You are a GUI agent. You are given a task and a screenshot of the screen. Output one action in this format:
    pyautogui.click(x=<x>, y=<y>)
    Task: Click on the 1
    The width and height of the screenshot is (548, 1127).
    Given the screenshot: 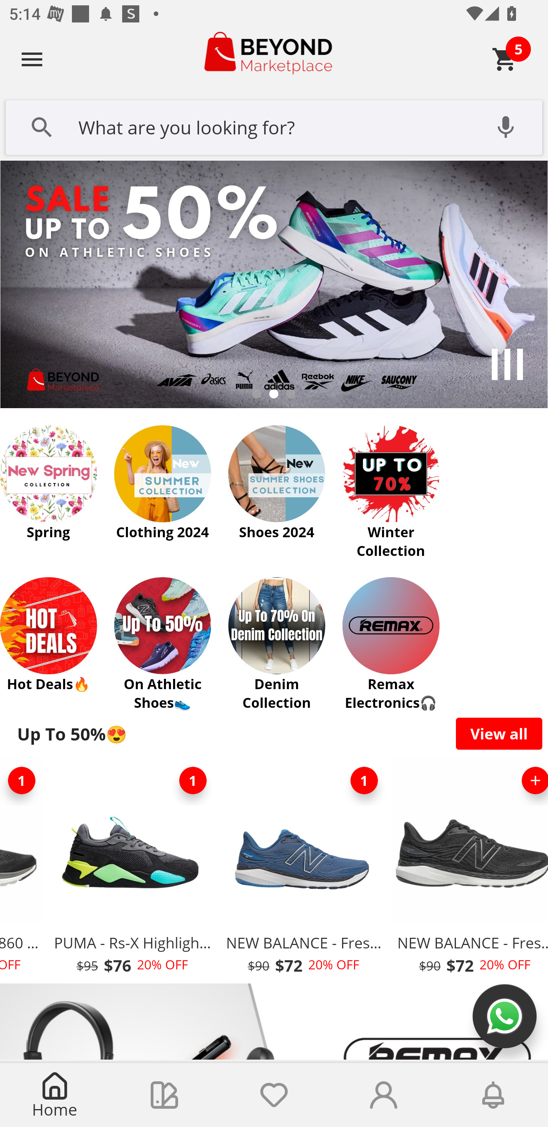 What is the action you would take?
    pyautogui.click(x=23, y=781)
    